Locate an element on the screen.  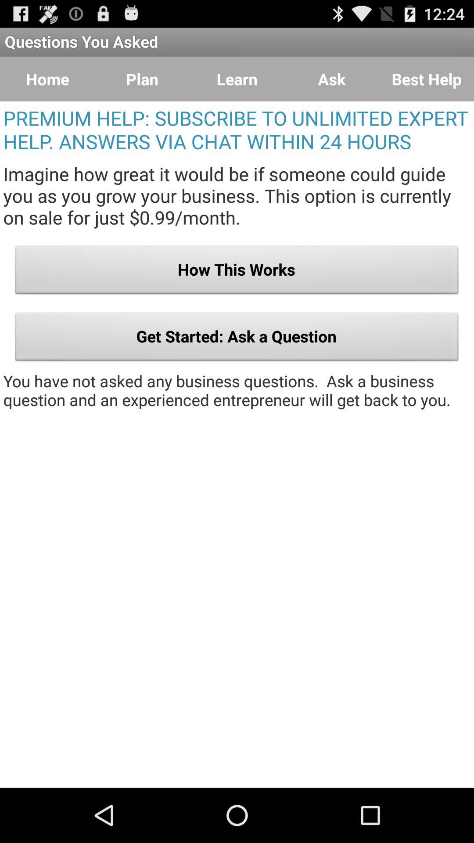
tap item to the right of ask icon is located at coordinates (427, 79).